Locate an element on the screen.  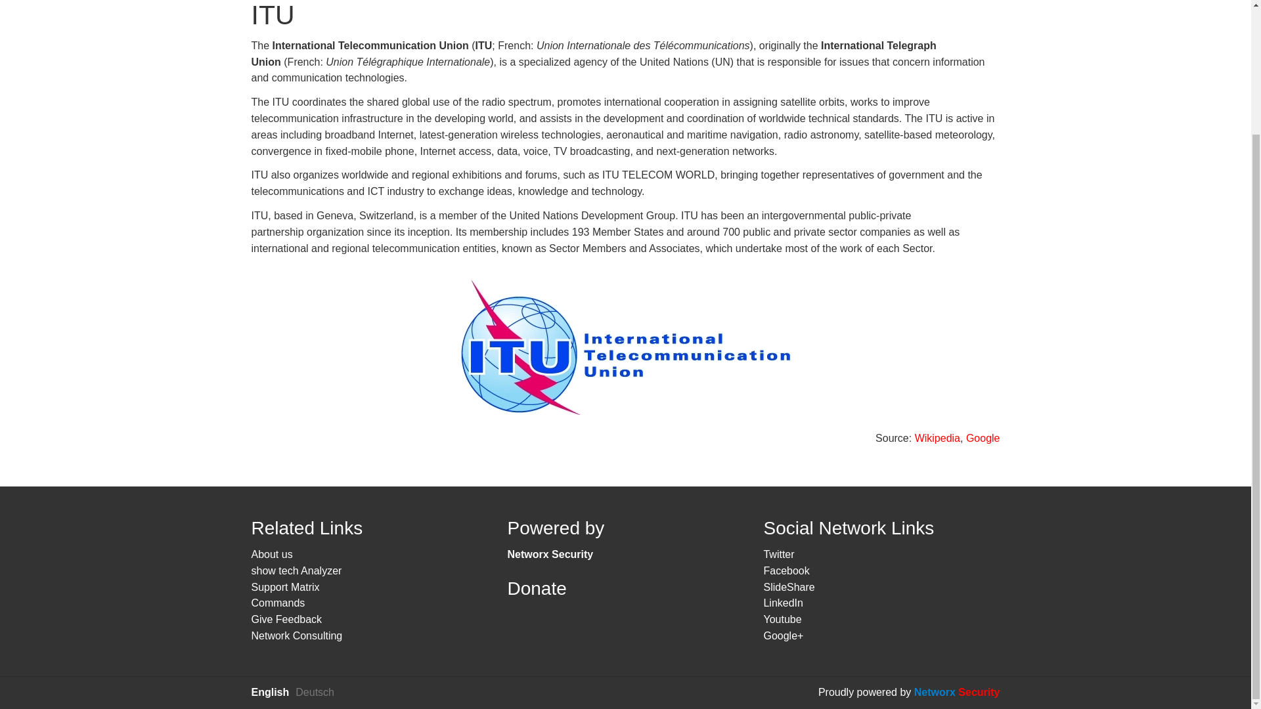
show tech Analyzer is located at coordinates (296, 570).